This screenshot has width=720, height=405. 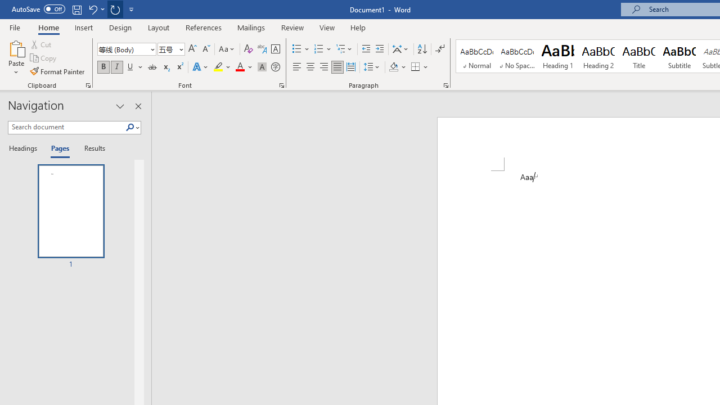 What do you see at coordinates (249, 49) in the screenshot?
I see `Clear Formatting` at bounding box center [249, 49].